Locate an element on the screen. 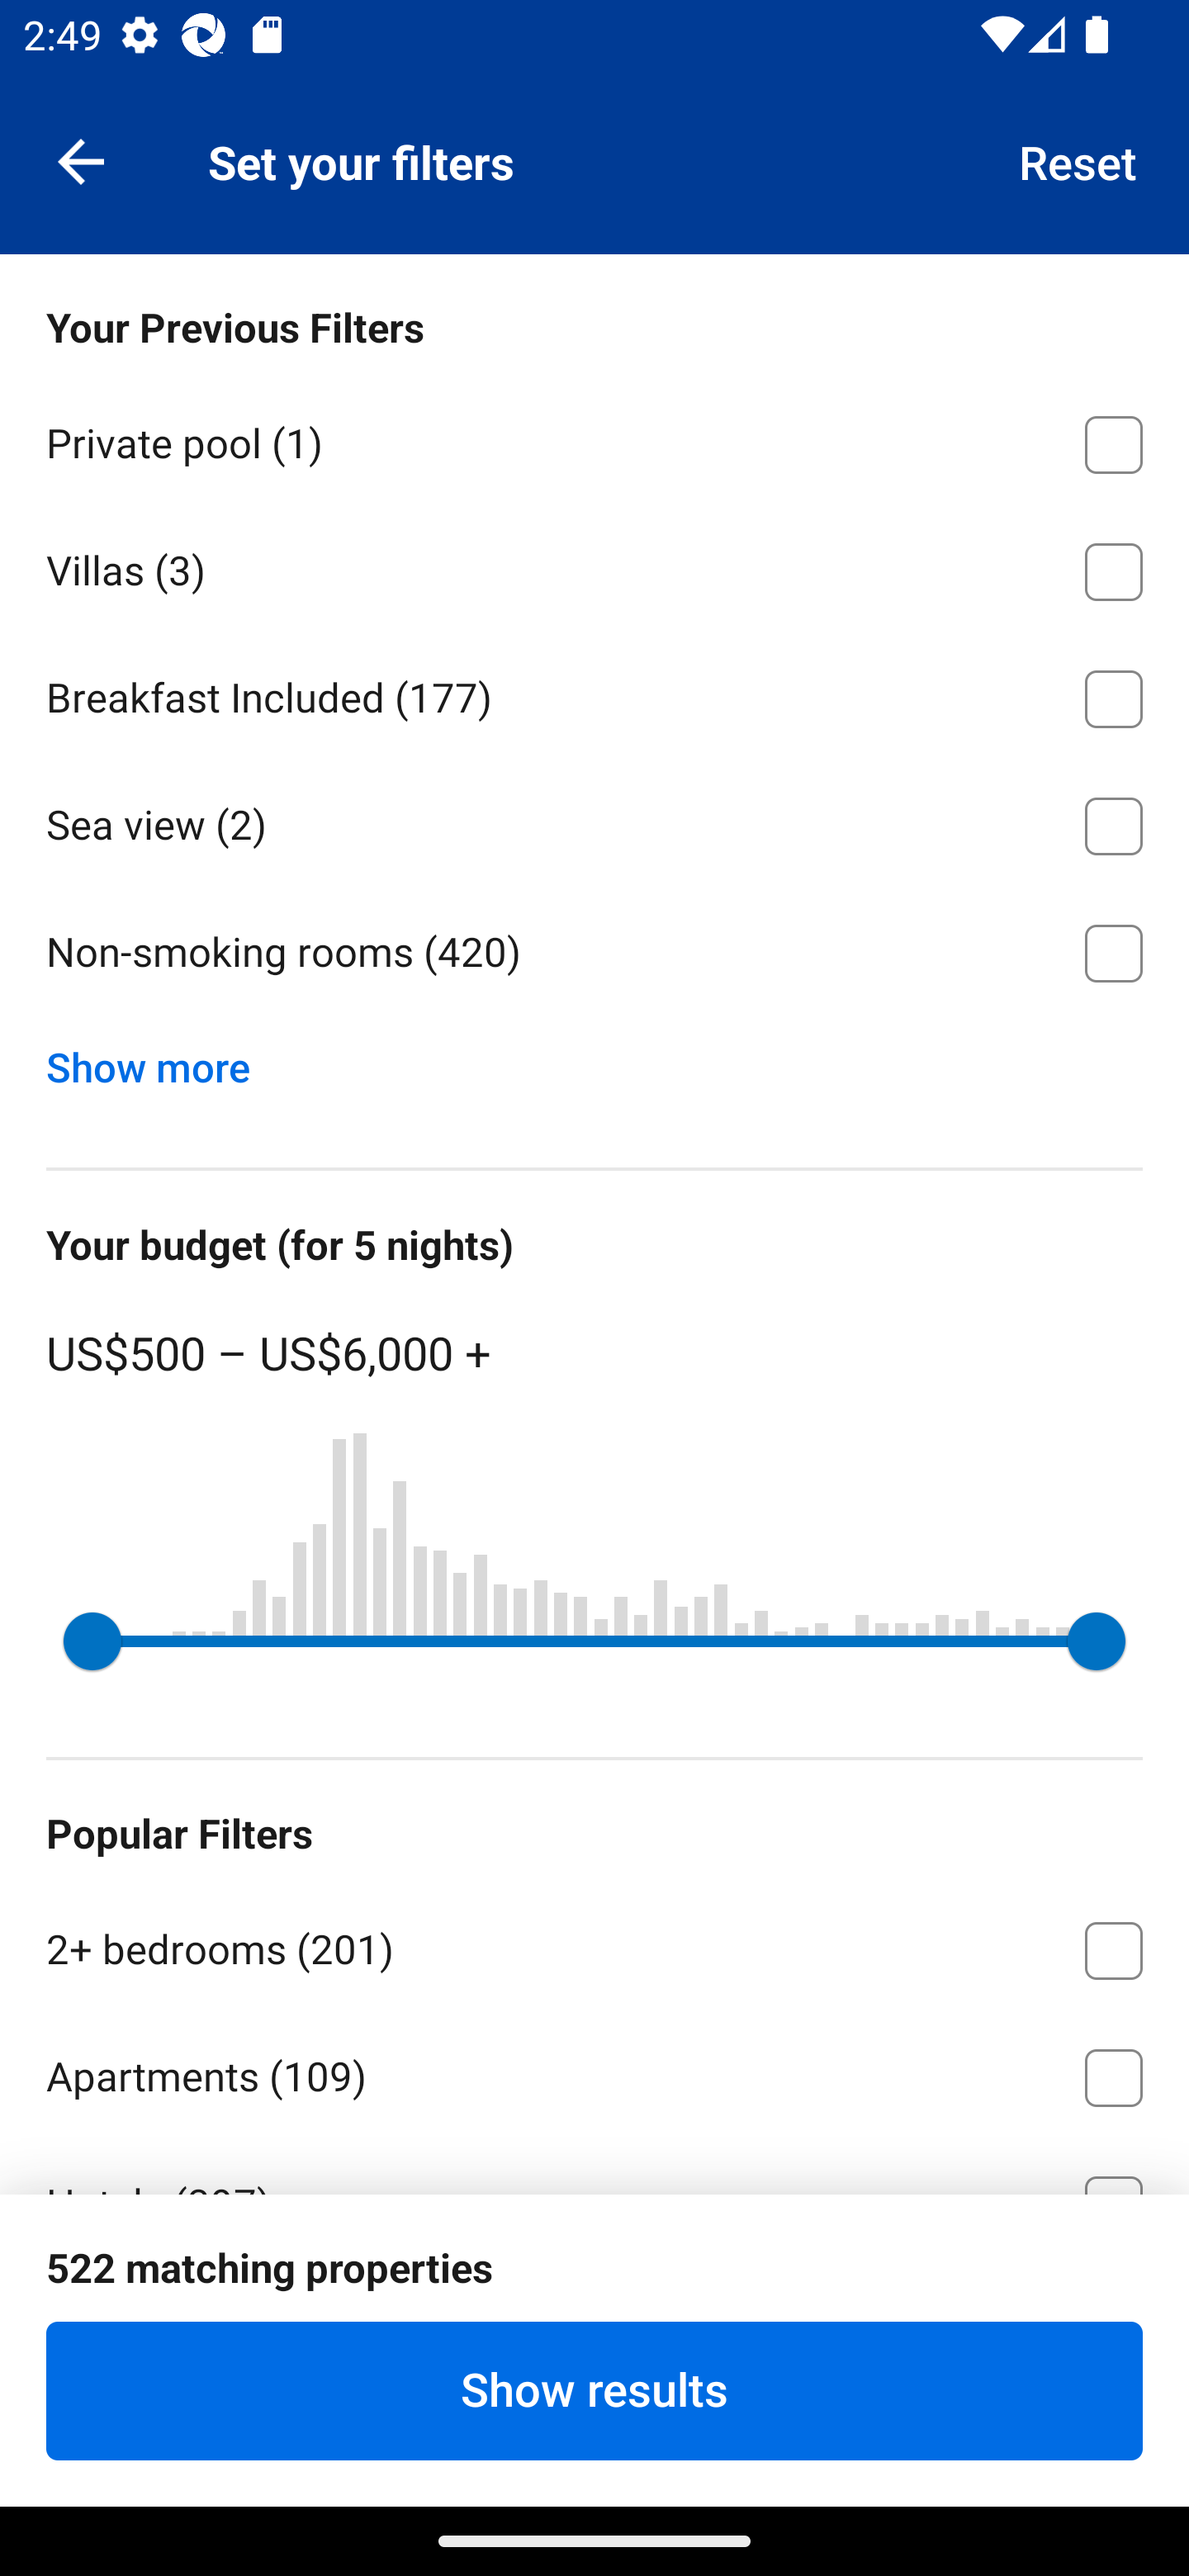 Image resolution: width=1189 pixels, height=2576 pixels. Sea view ⁦(2) is located at coordinates (594, 821).